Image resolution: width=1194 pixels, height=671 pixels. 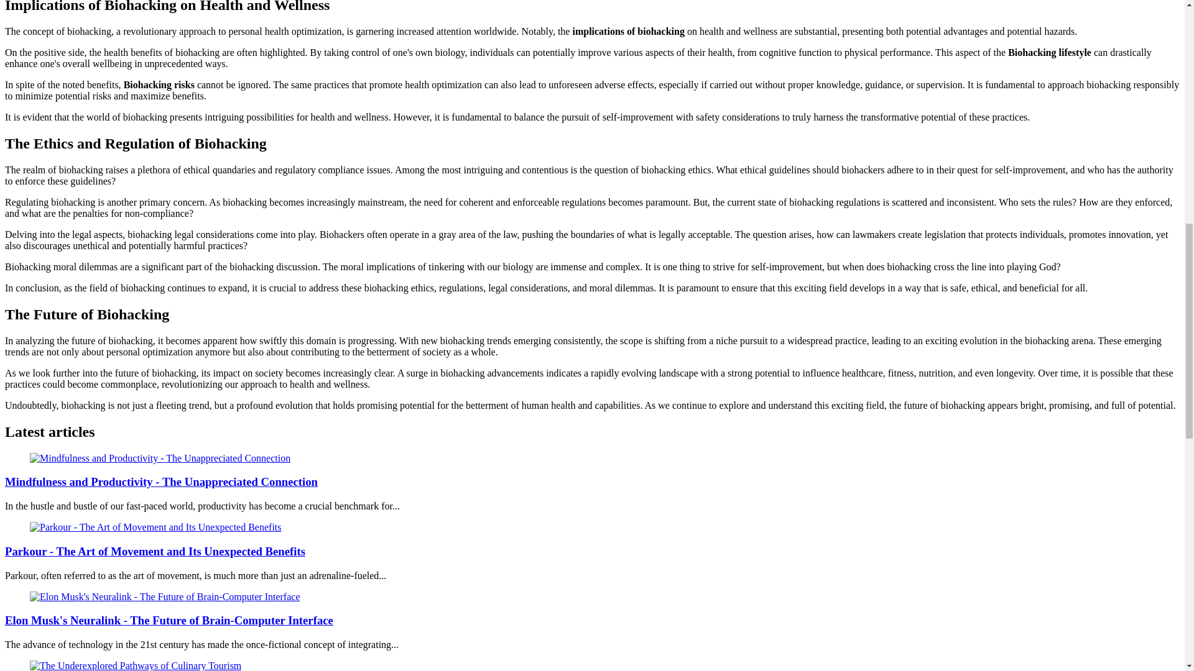 I want to click on Parkour - The Art of Movement and Its Unexpected Benefits, so click(x=155, y=550).